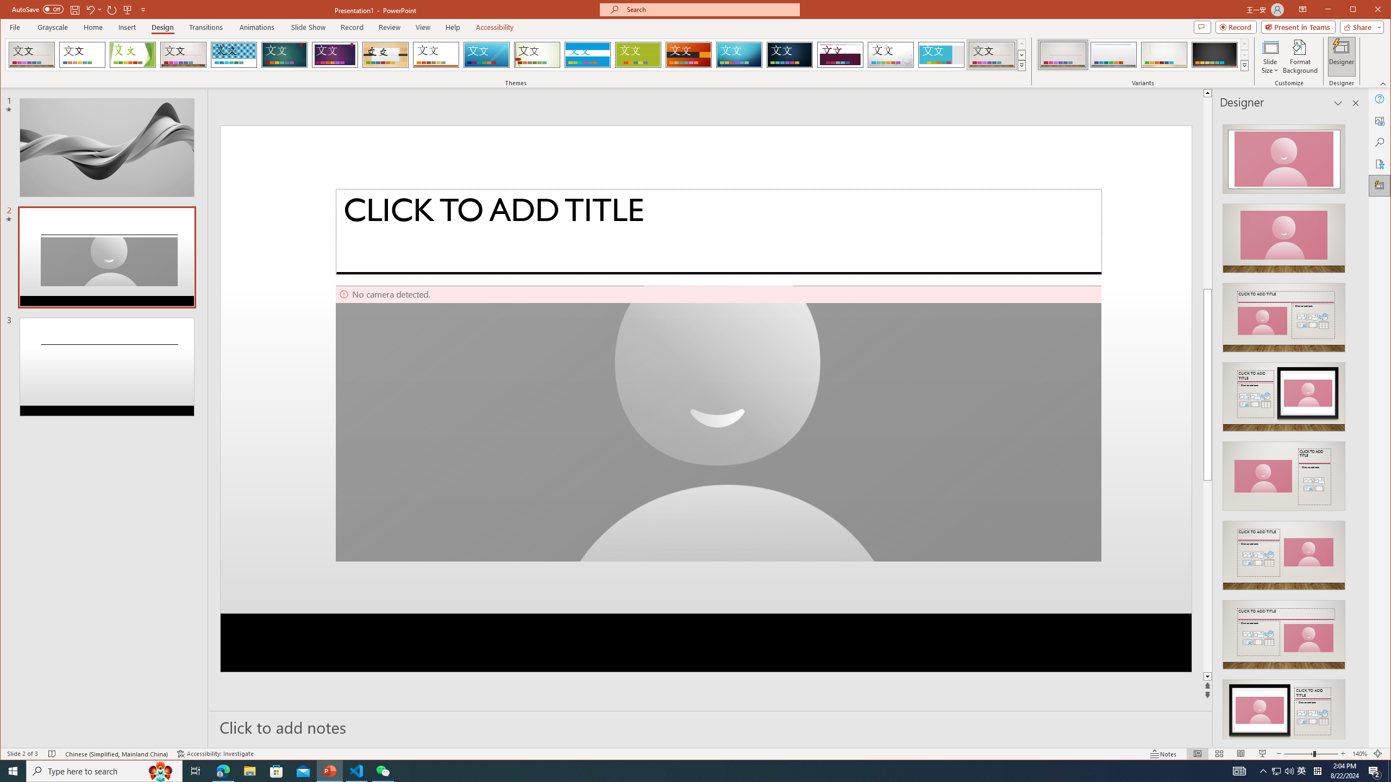 Image resolution: width=1391 pixels, height=782 pixels. Describe the element at coordinates (718, 231) in the screenshot. I see `AutomationID: ThemeVariantsGallery` at that location.